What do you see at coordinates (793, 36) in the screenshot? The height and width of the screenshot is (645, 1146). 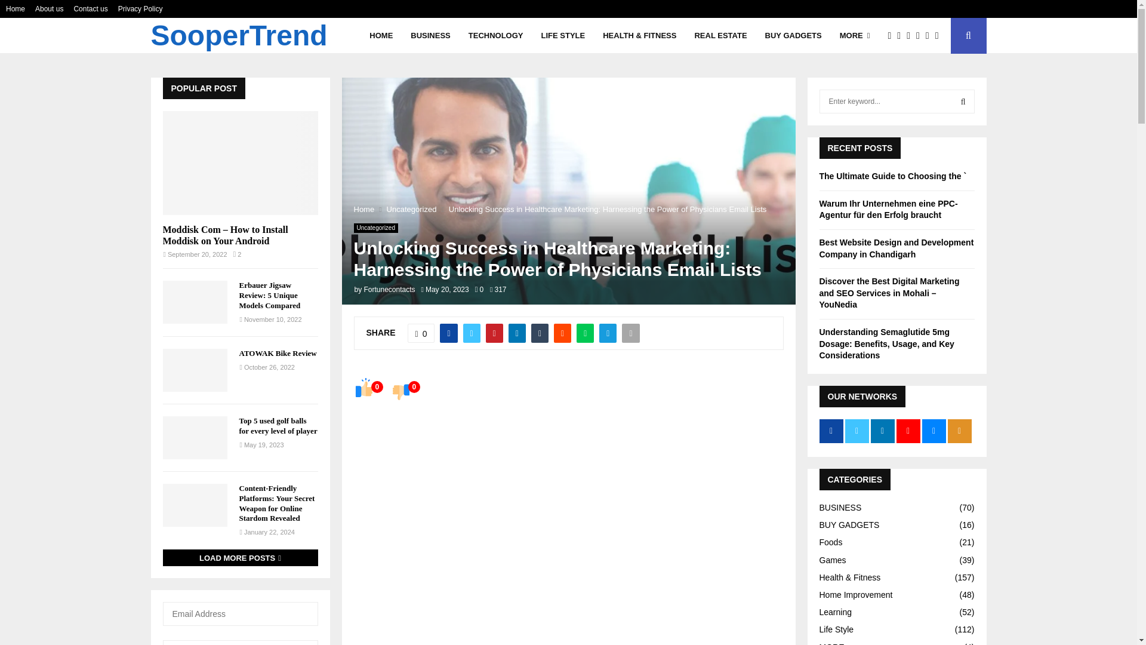 I see `BUY GADGETS` at bounding box center [793, 36].